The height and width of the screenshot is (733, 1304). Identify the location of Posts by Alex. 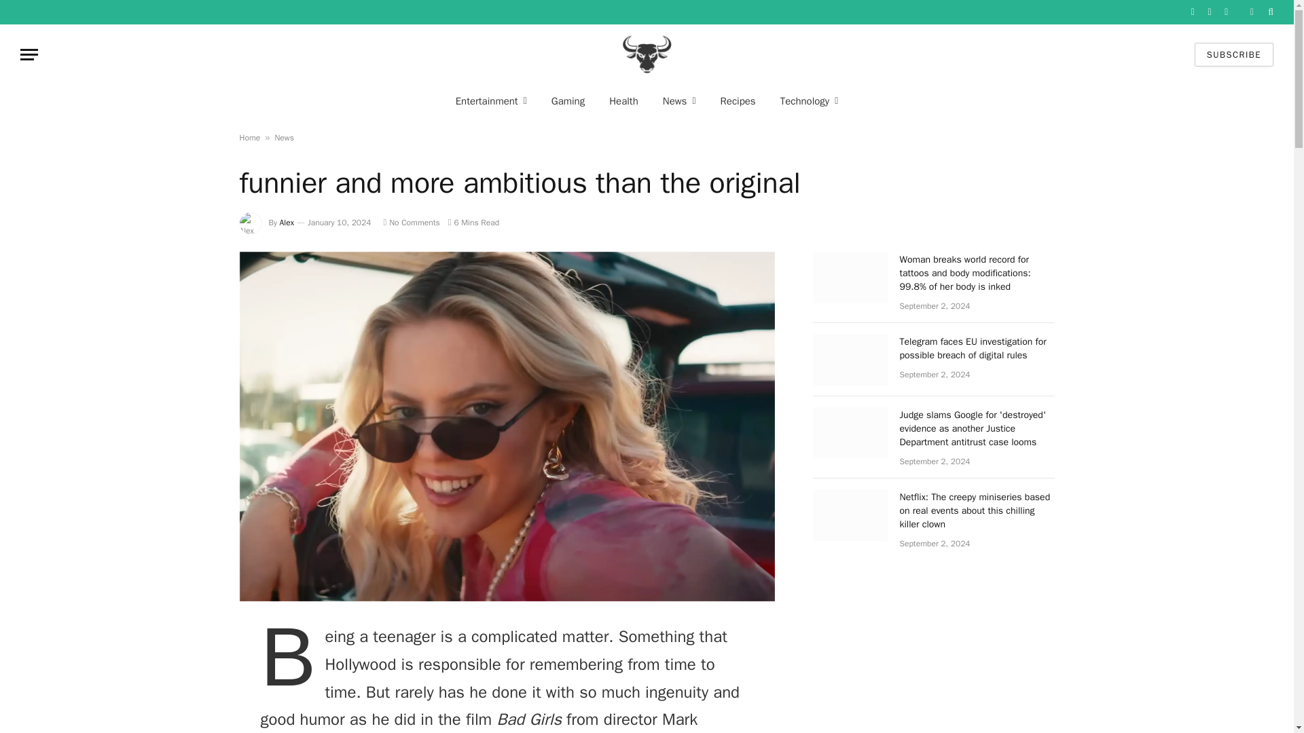
(287, 222).